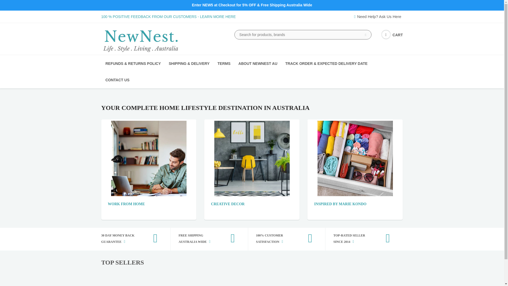 Image resolution: width=508 pixels, height=286 pixels. Describe the element at coordinates (126, 204) in the screenshot. I see `Browse our Work from Home collection` at that location.